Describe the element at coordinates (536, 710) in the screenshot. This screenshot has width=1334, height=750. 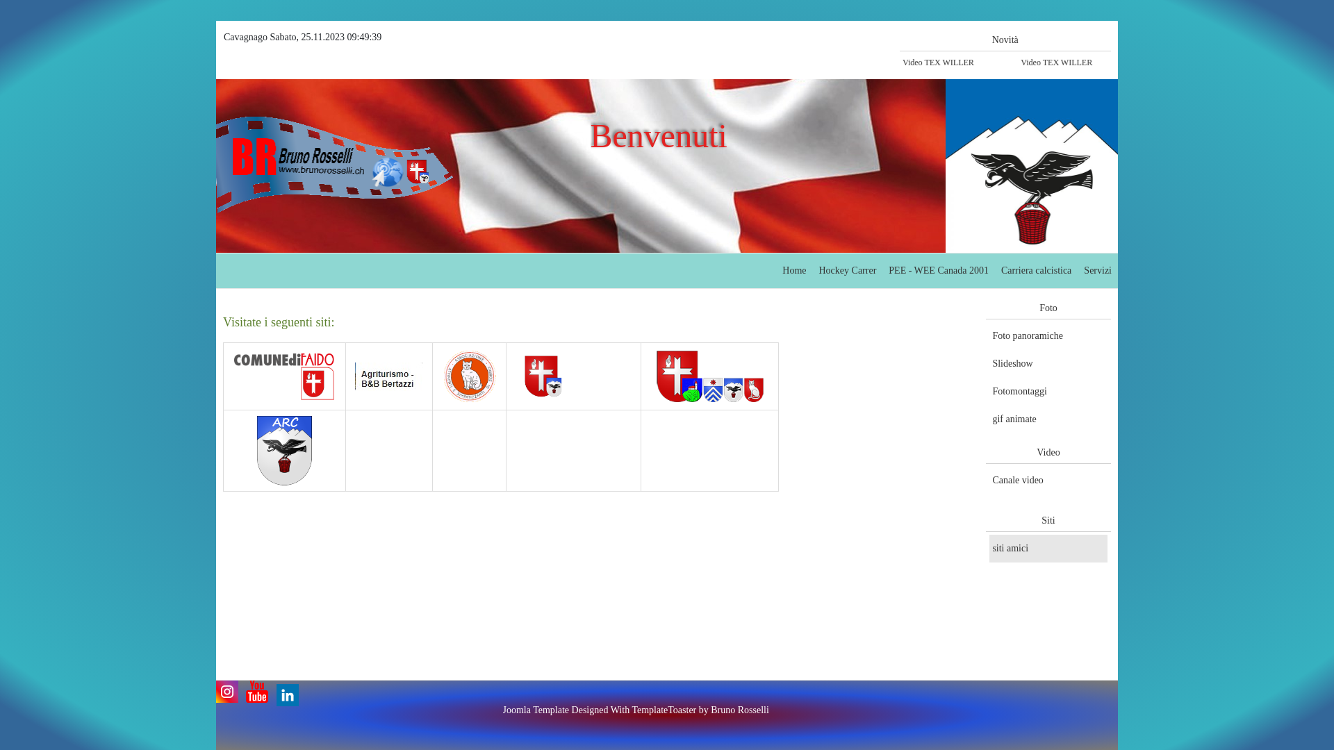
I see `Joomla Template` at that location.